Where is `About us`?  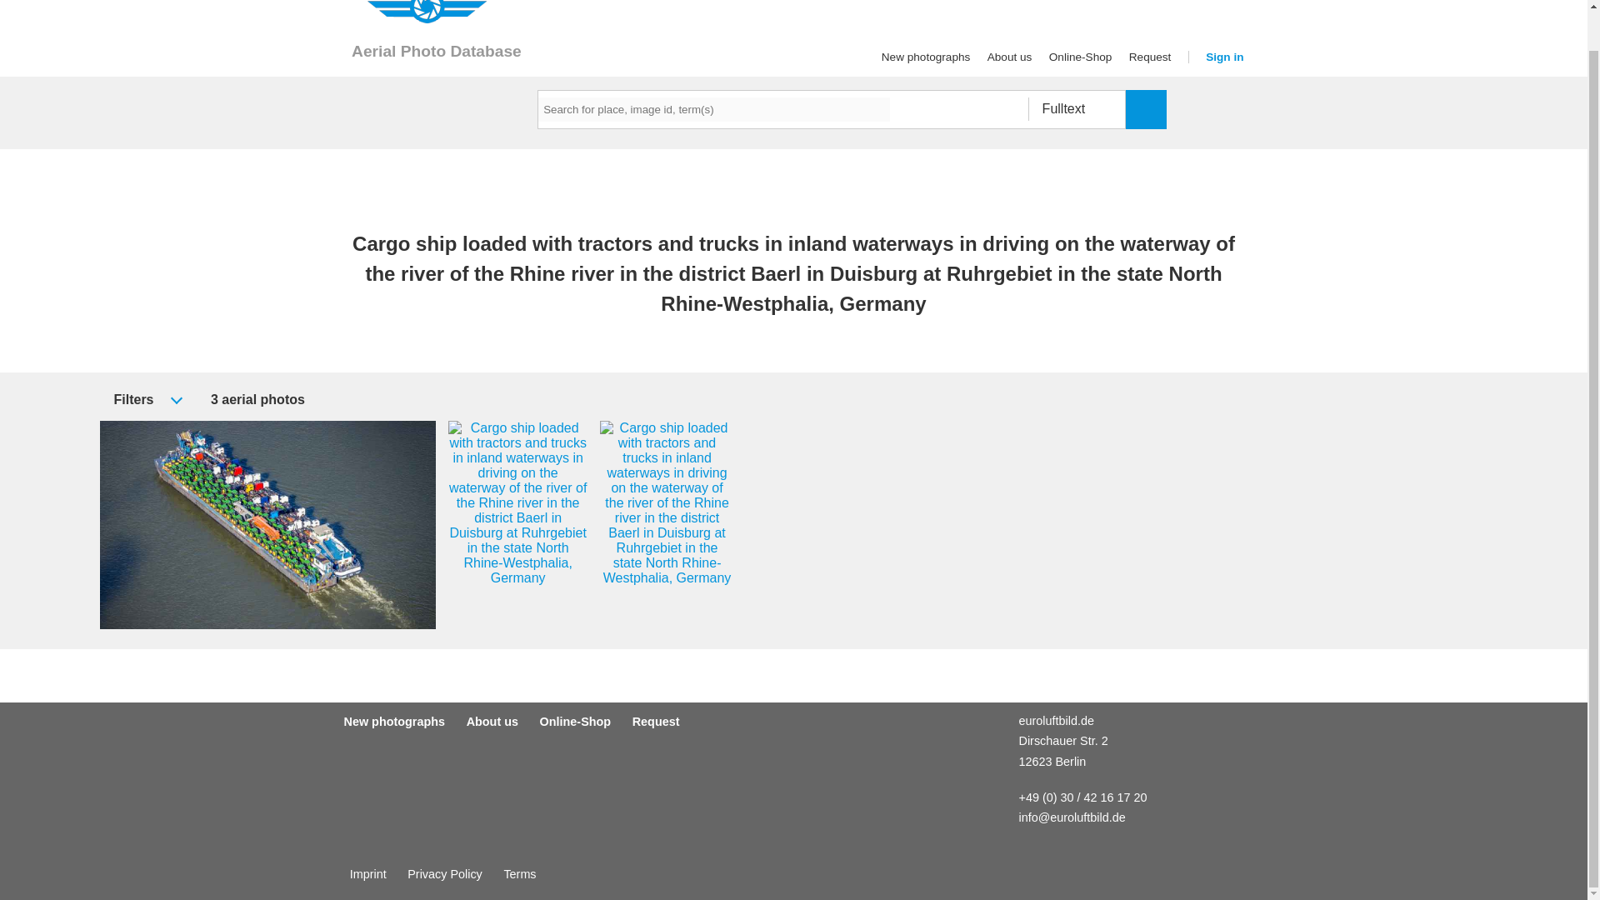
About us is located at coordinates (1009, 57).